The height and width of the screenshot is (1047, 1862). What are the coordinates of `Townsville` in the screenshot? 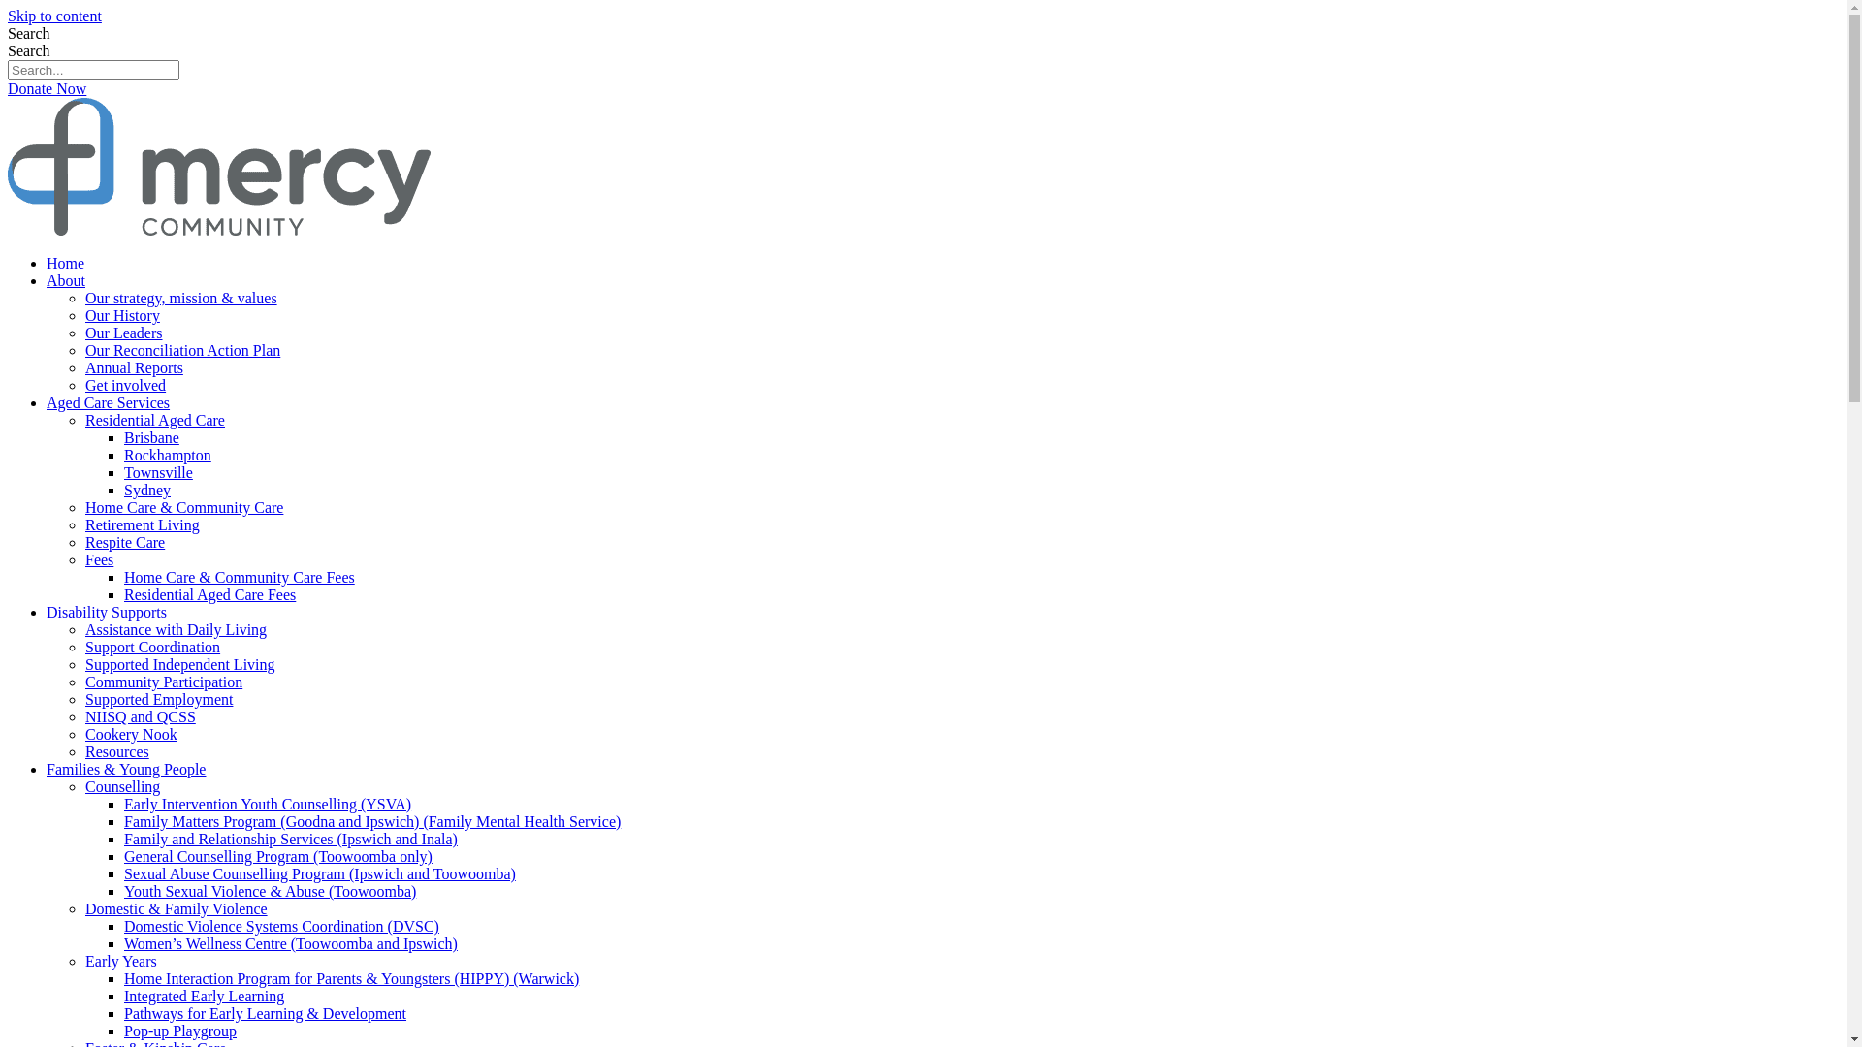 It's located at (159, 473).